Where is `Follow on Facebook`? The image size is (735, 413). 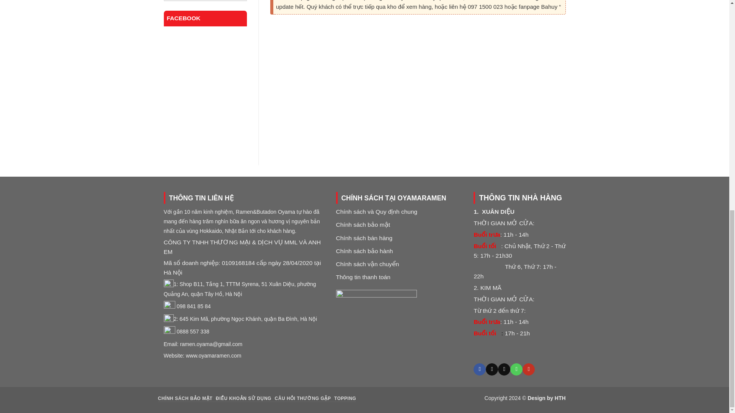 Follow on Facebook is located at coordinates (479, 369).